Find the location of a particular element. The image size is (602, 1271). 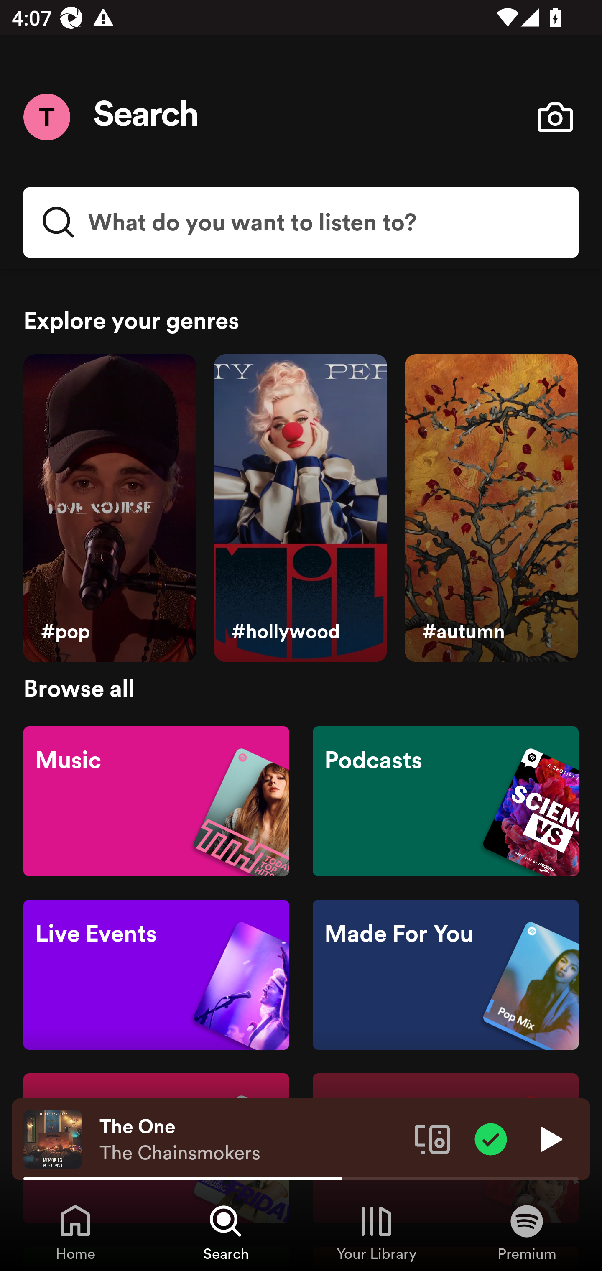

Search, Tab 2 of 4 Search Search is located at coordinates (226, 1232).